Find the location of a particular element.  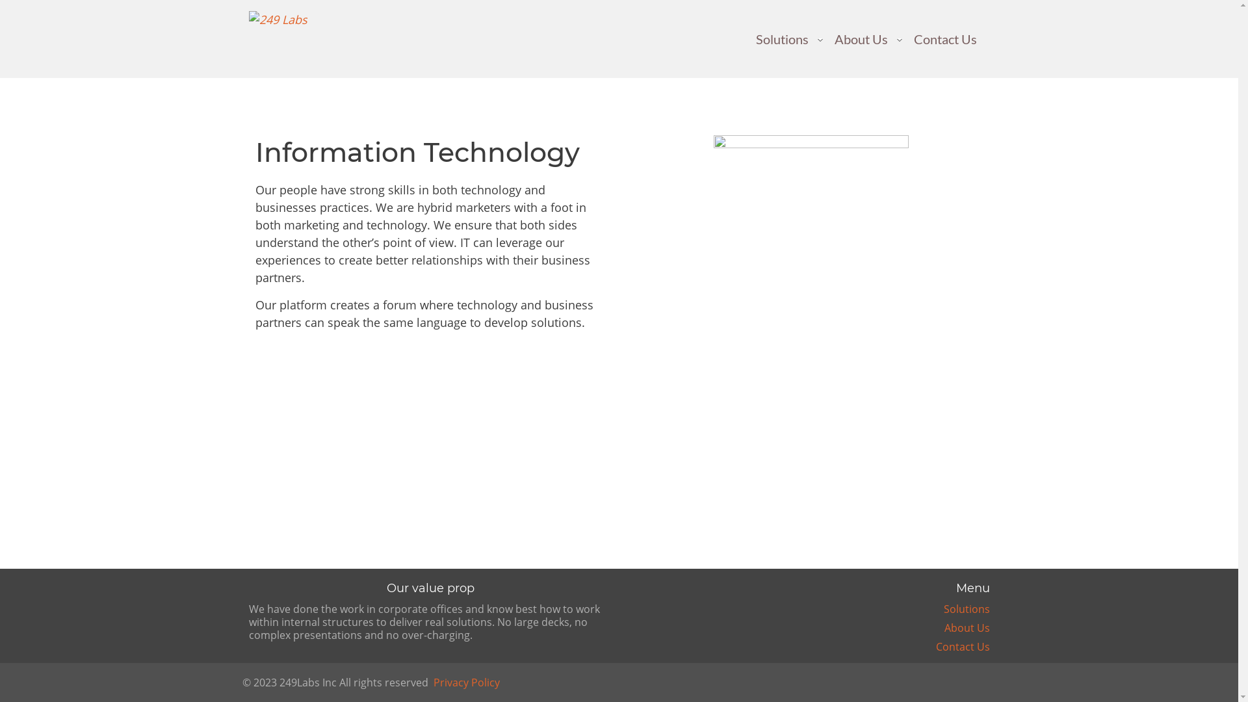

Solutions is located at coordinates (967, 609).